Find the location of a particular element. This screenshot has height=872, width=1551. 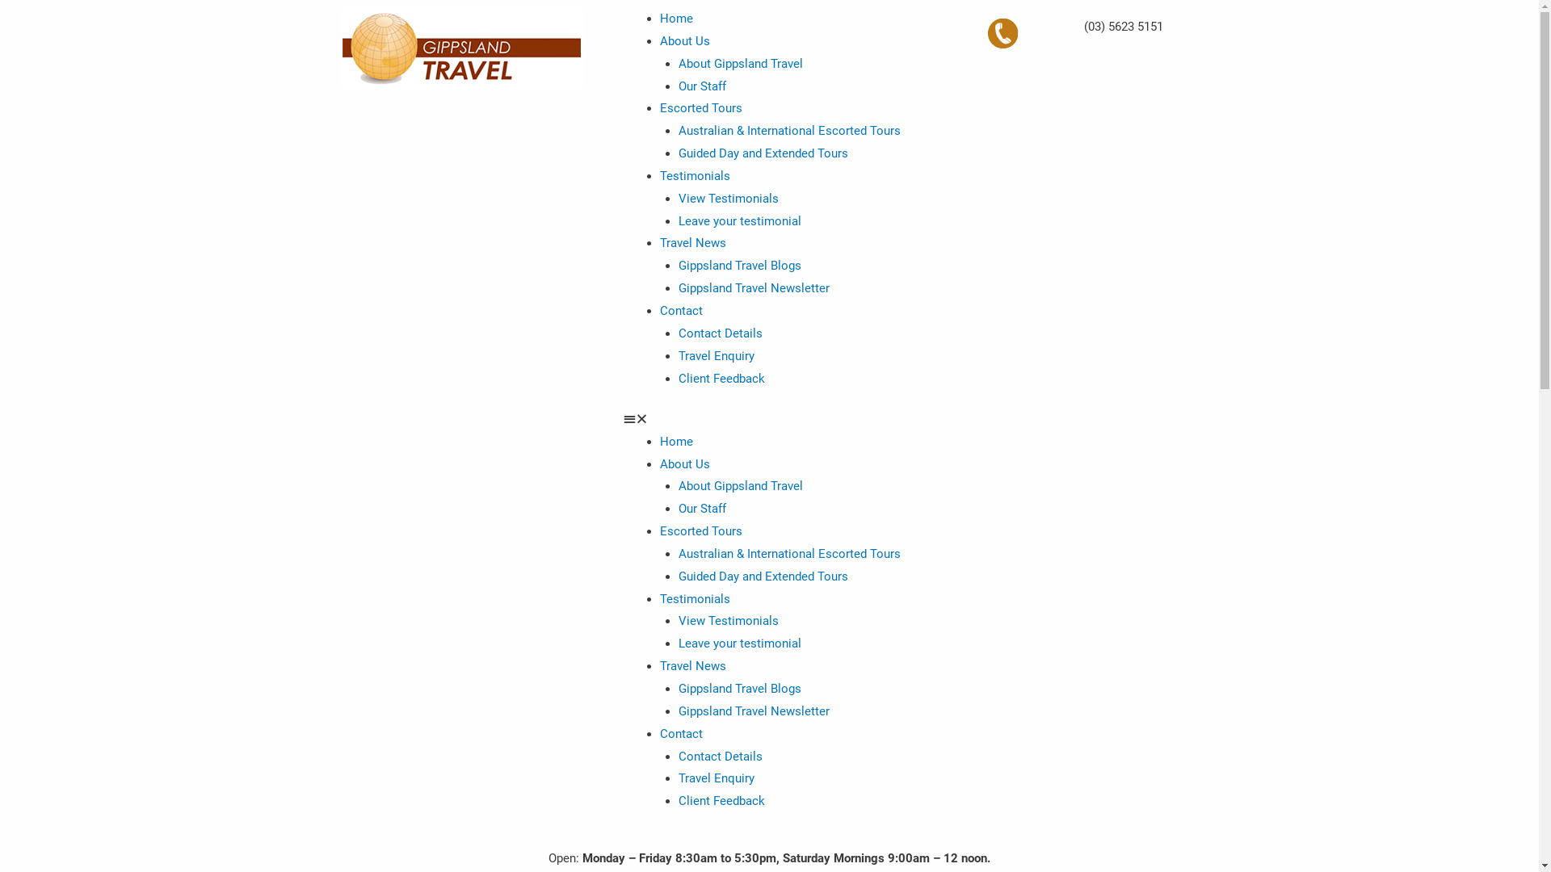

Australian & International Escorted Tours is located at coordinates (790, 131).